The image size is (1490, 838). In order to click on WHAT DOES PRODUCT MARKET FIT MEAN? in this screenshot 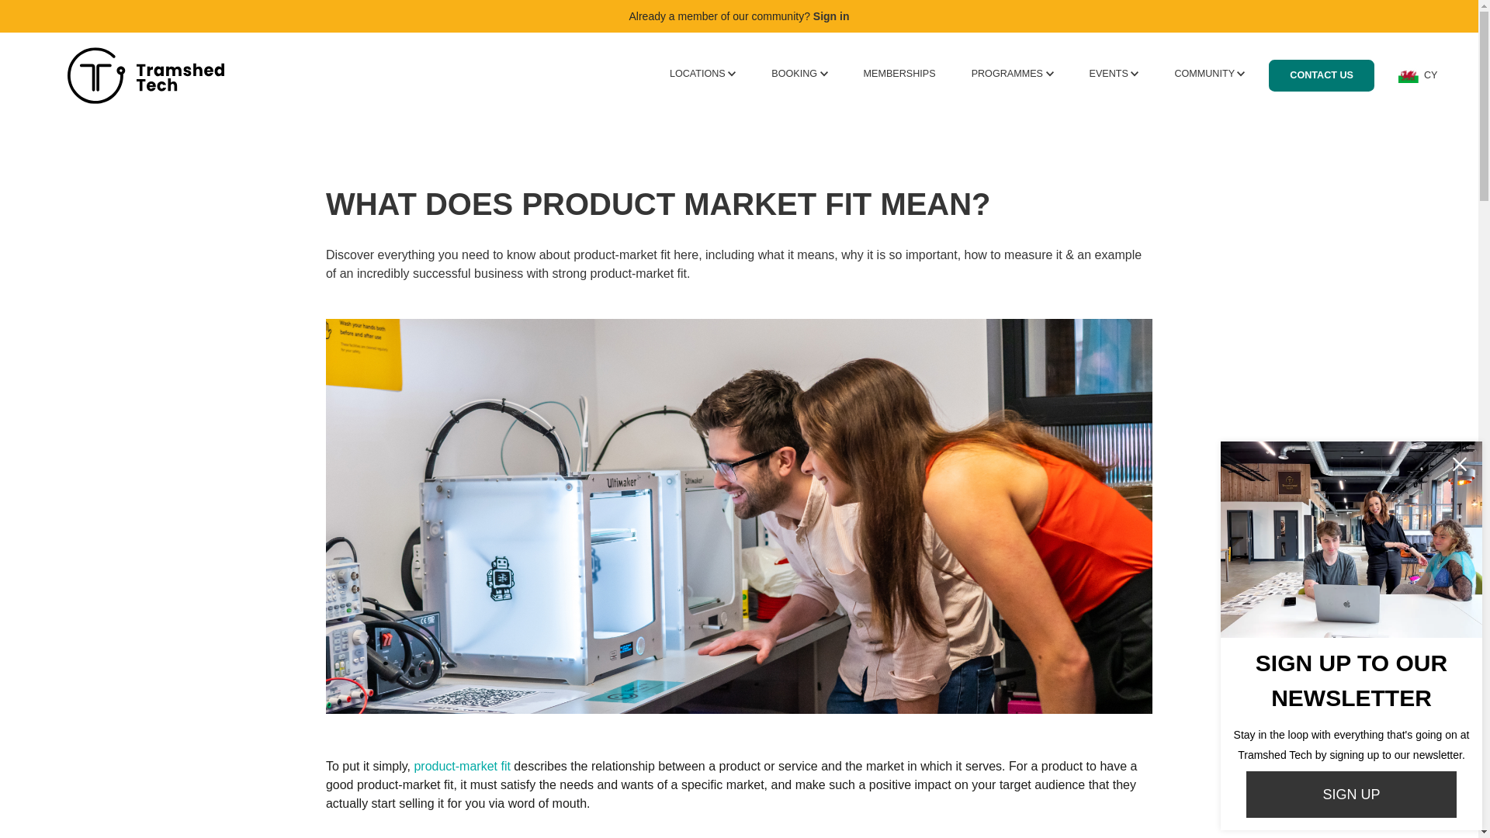, I will do `click(739, 203)`.